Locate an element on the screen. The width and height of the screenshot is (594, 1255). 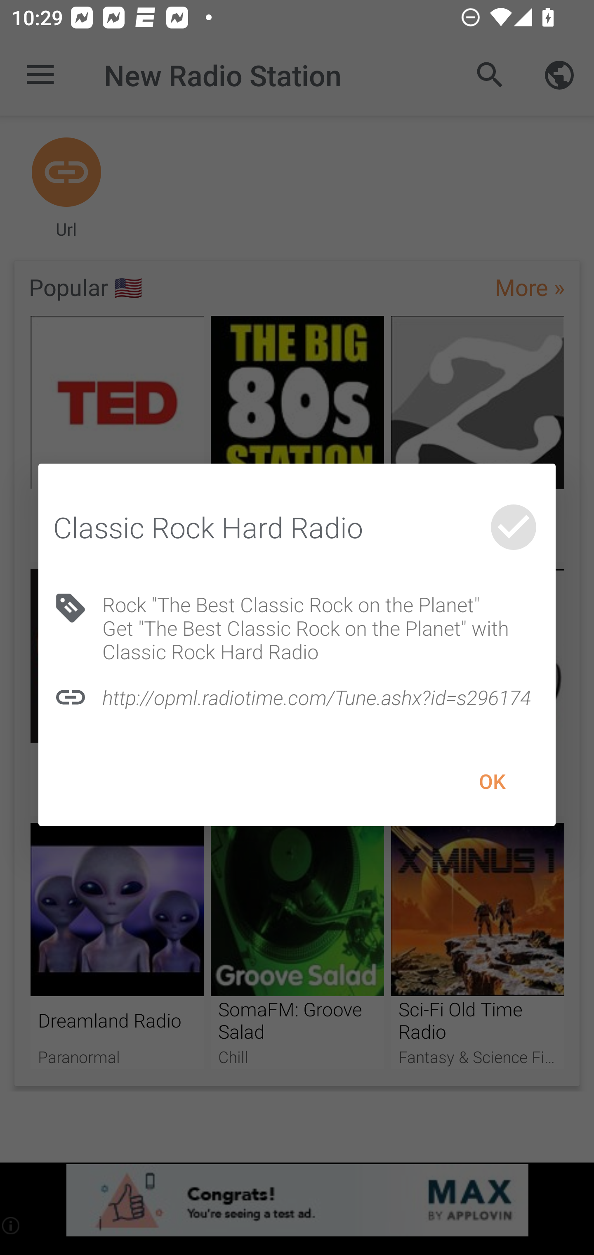
Add Classic Rock Hard Radio is located at coordinates (513, 527).